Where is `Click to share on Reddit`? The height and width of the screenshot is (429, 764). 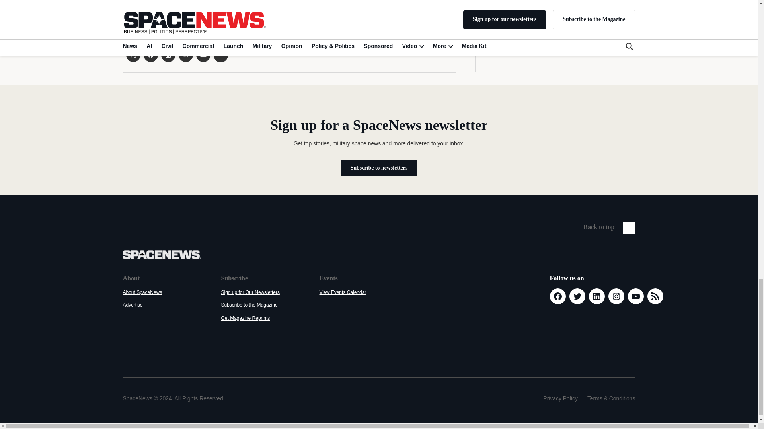
Click to share on Reddit is located at coordinates (185, 54).